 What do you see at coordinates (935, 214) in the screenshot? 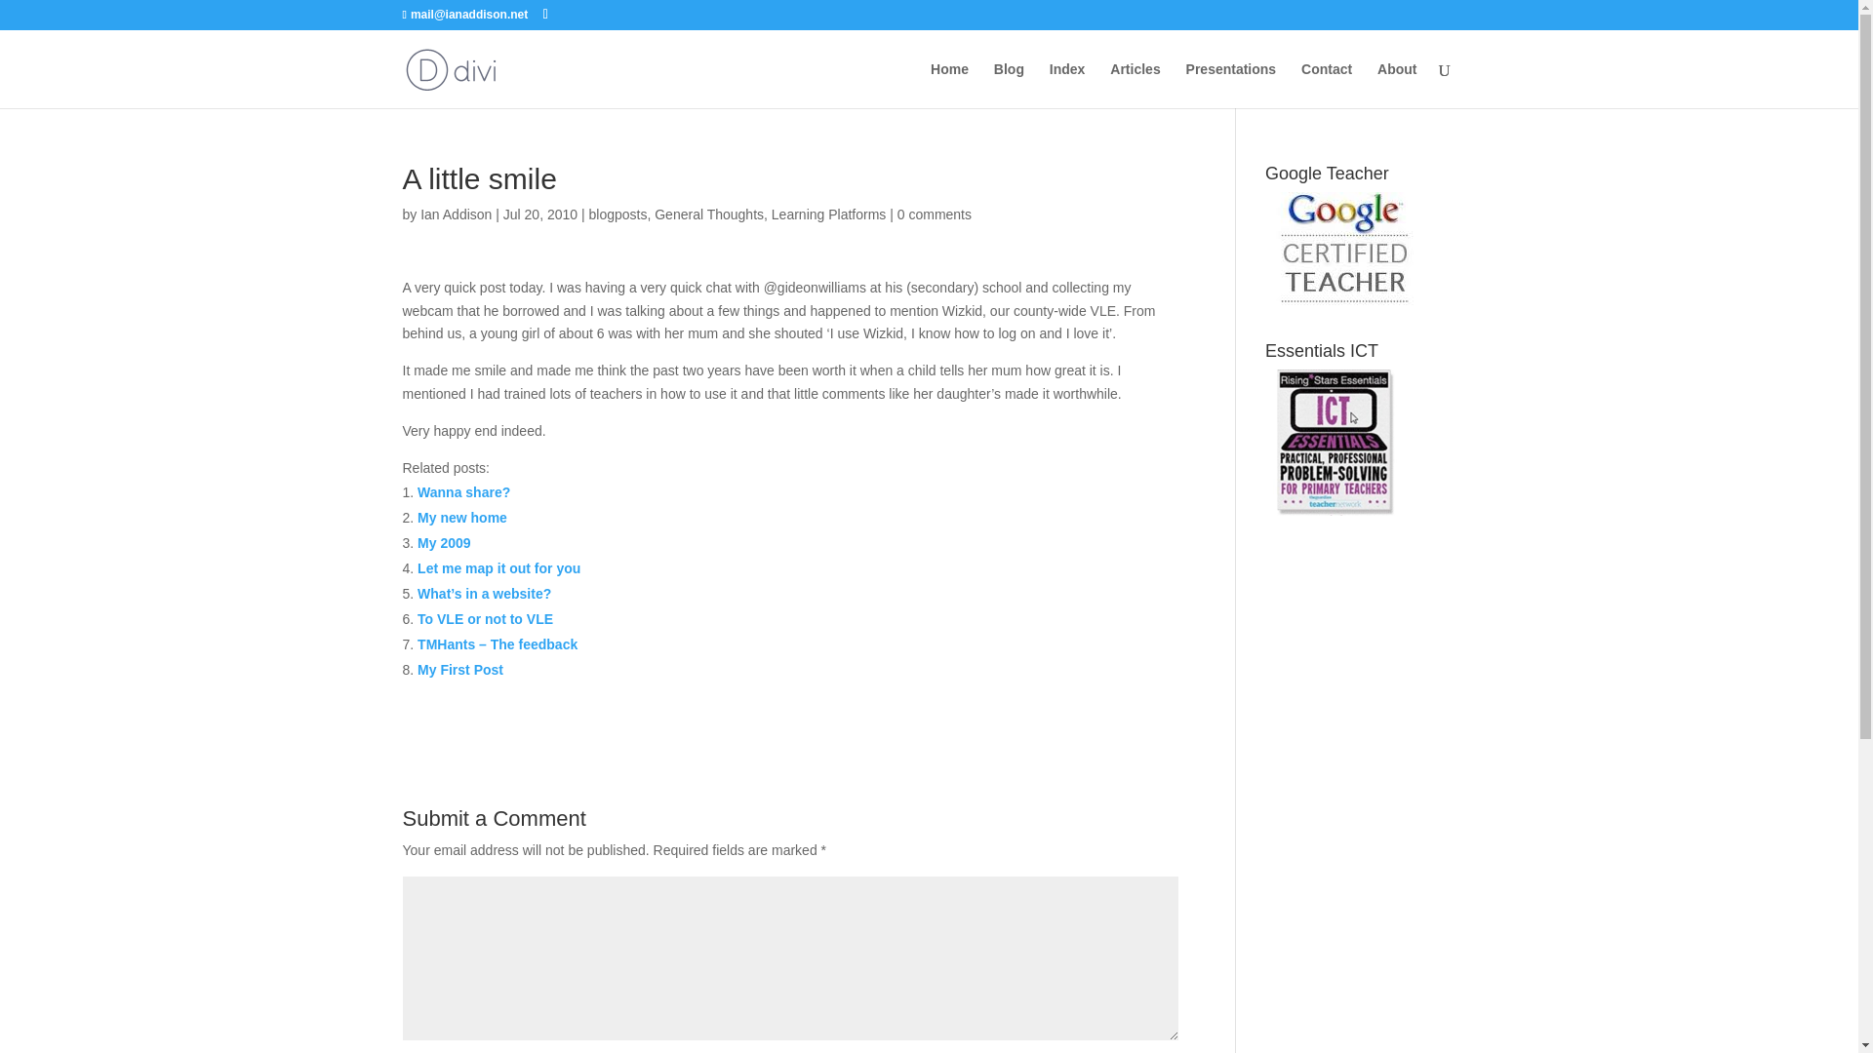
I see `0 comments` at bounding box center [935, 214].